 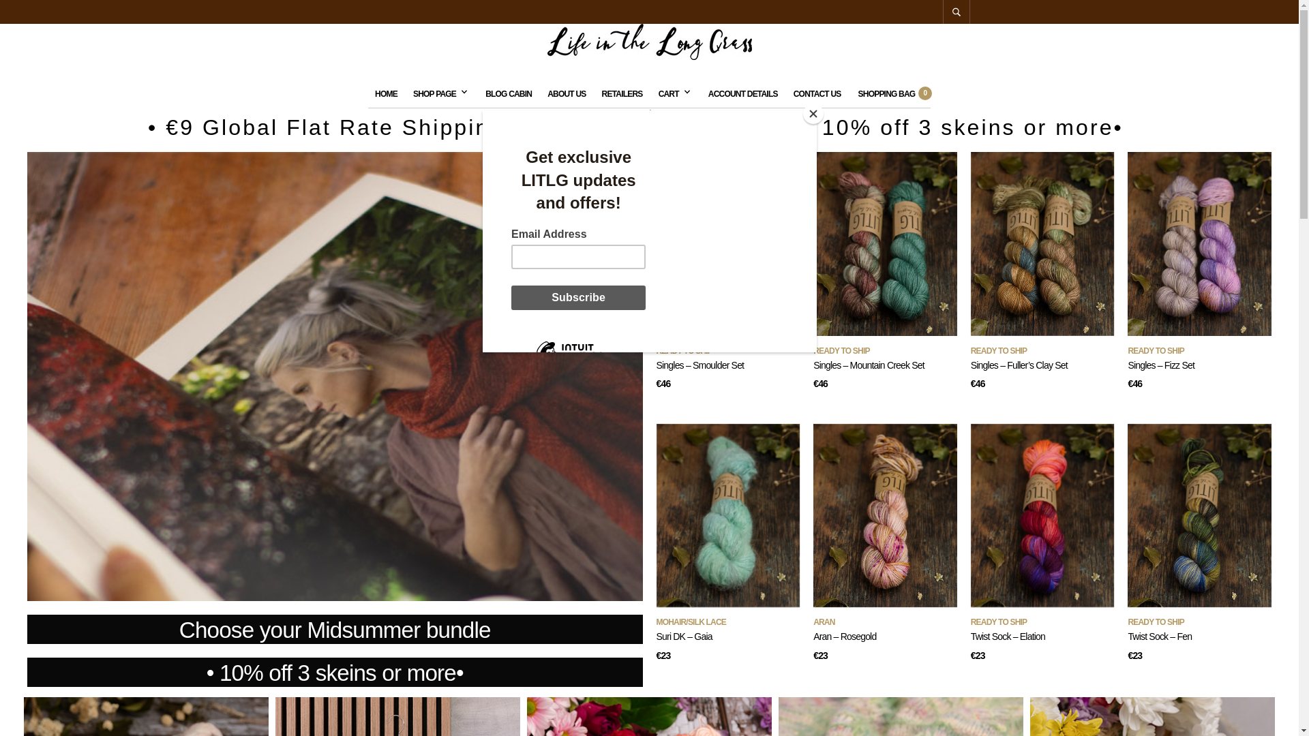 What do you see at coordinates (438, 93) in the screenshot?
I see `SHOP PAGE` at bounding box center [438, 93].